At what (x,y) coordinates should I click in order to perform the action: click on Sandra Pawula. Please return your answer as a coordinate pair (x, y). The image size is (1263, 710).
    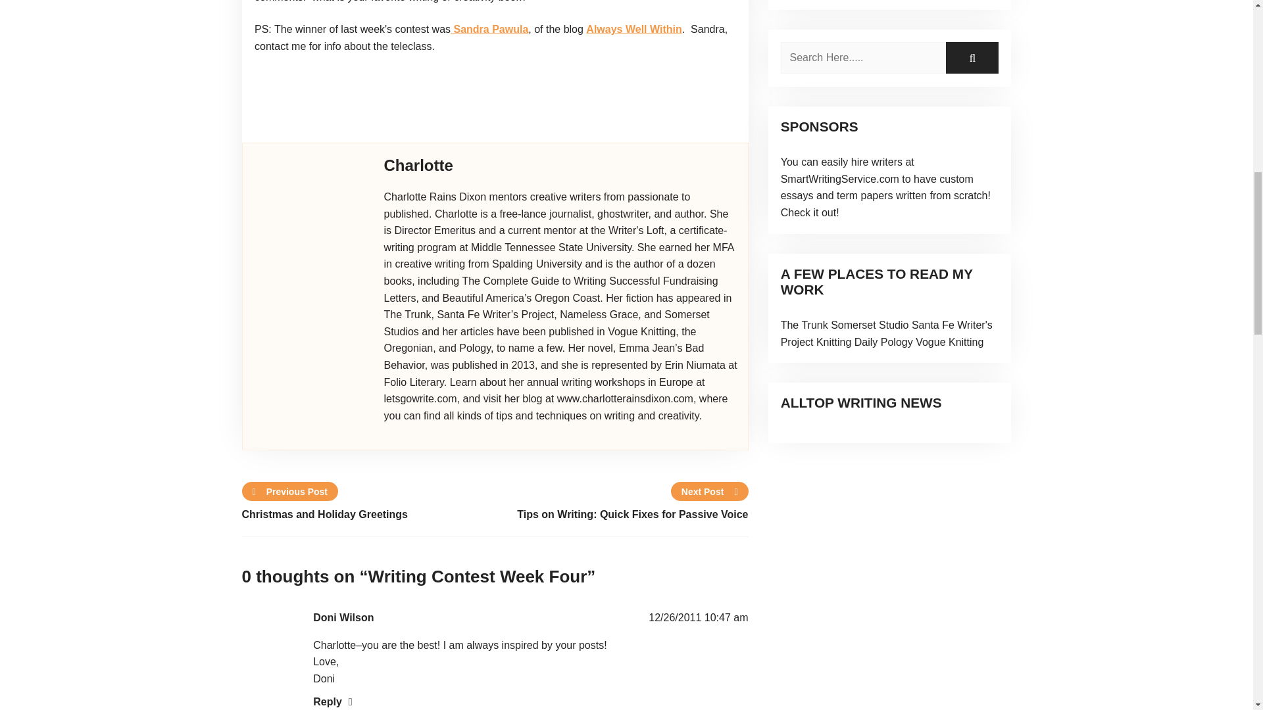
    Looking at the image, I should click on (489, 29).